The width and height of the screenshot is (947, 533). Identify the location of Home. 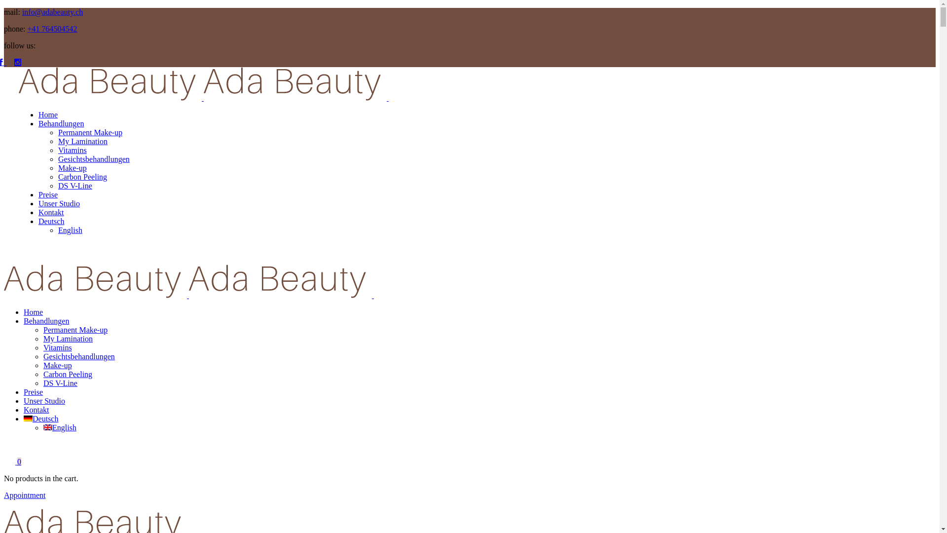
(48, 114).